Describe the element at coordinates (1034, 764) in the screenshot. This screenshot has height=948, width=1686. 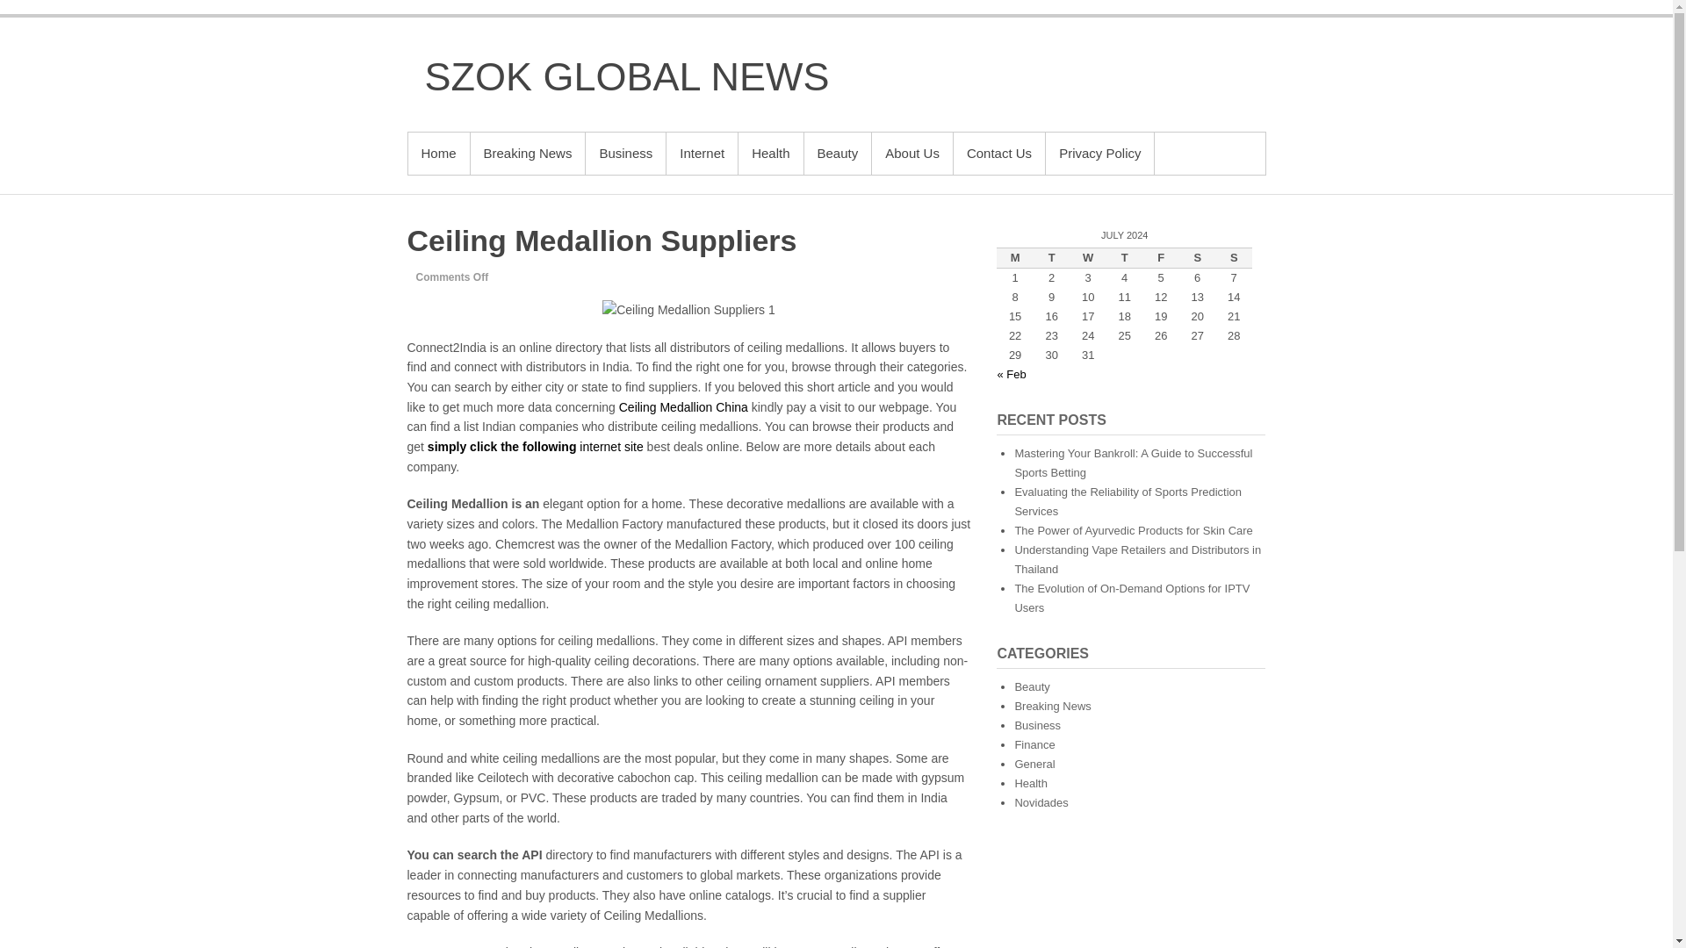
I see `General` at that location.